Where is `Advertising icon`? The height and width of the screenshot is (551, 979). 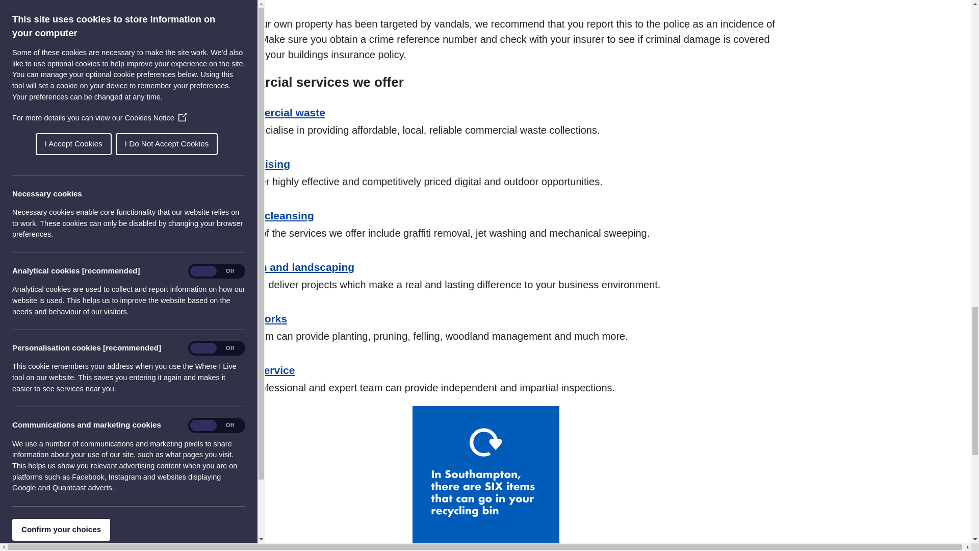
Advertising icon is located at coordinates (205, 174).